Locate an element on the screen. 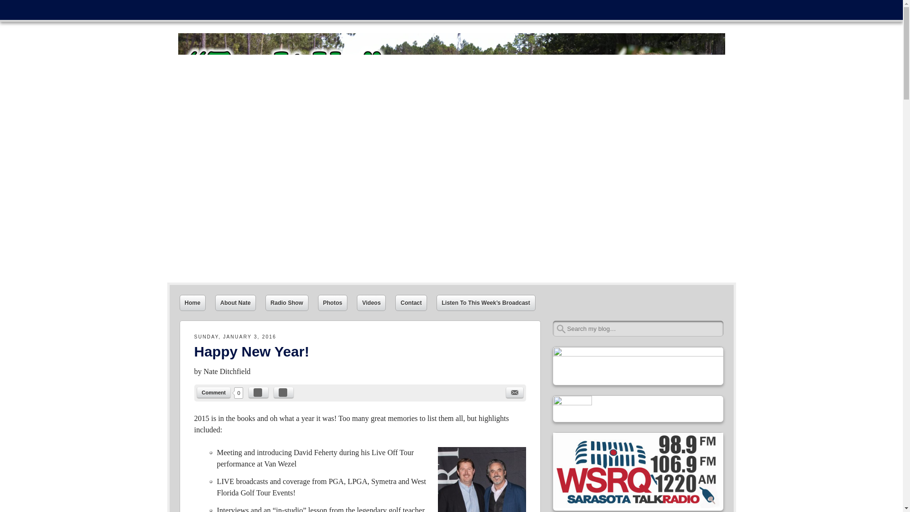 The image size is (910, 512). Skip to content is located at coordinates (187, 7).